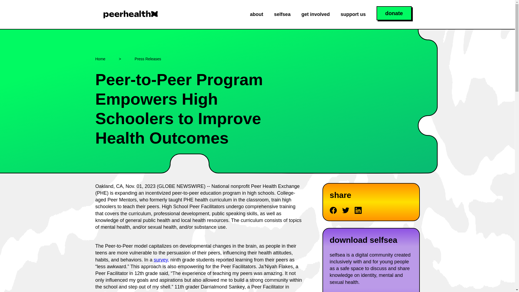 Image resolution: width=519 pixels, height=292 pixels. Describe the element at coordinates (100, 59) in the screenshot. I see `Home` at that location.